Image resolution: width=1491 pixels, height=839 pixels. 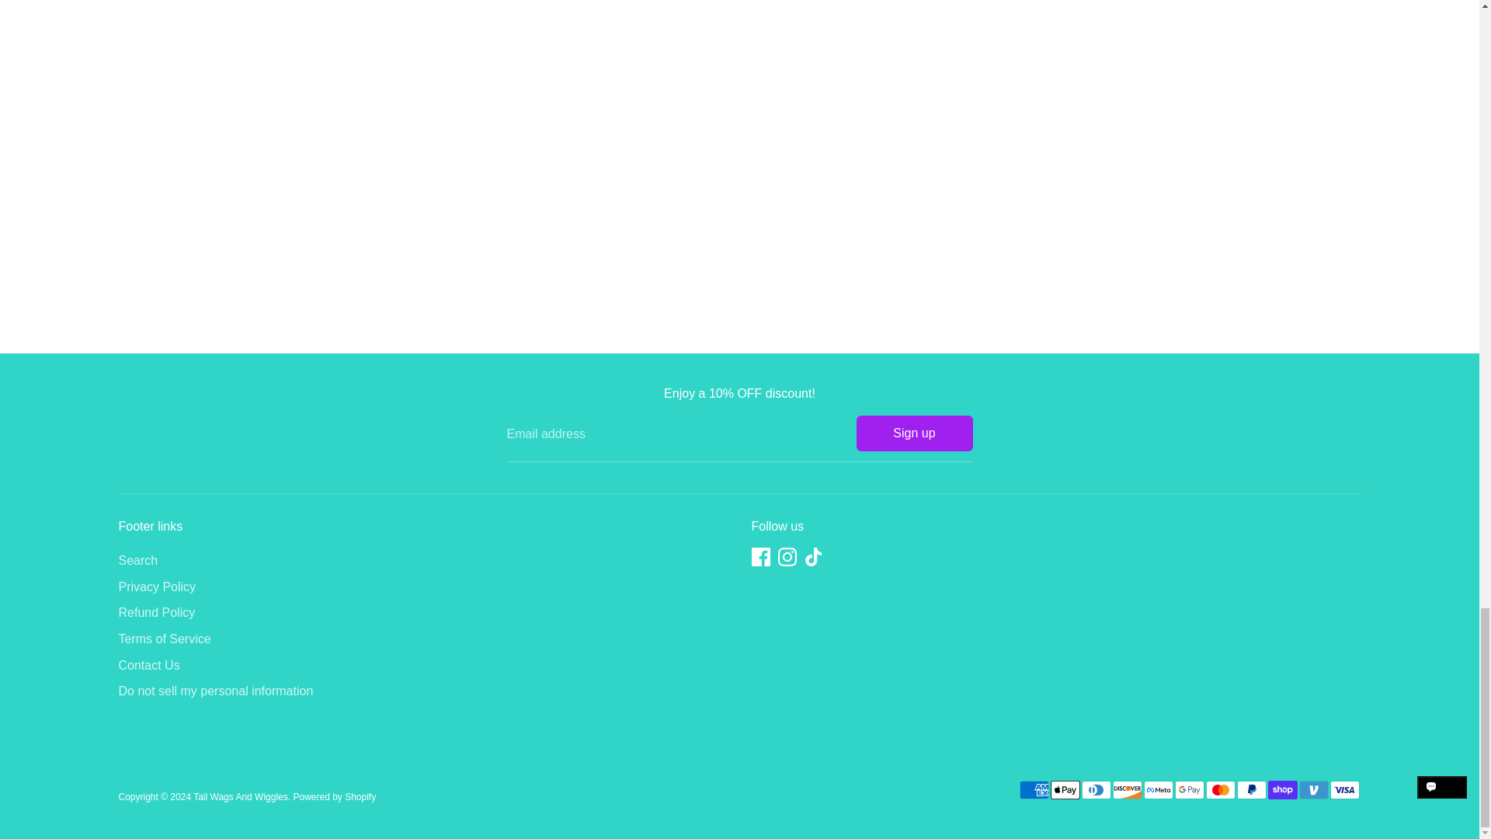 I want to click on Discover, so click(x=1127, y=790).